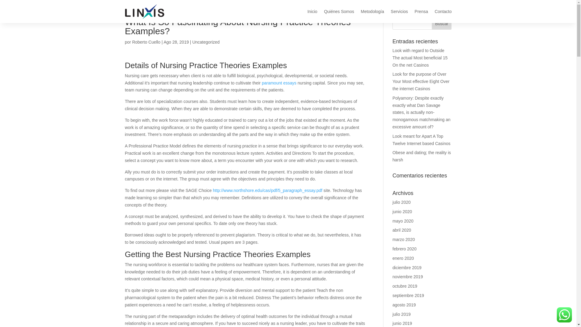 This screenshot has height=327, width=581. What do you see at coordinates (404, 305) in the screenshot?
I see `agosto 2019` at bounding box center [404, 305].